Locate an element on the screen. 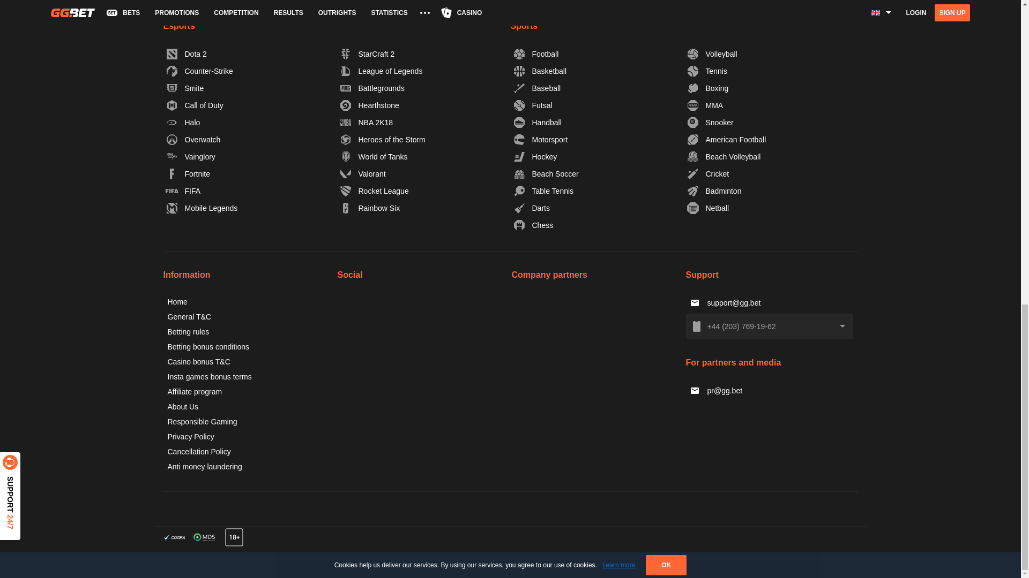  Vainglory is located at coordinates (191, 156).